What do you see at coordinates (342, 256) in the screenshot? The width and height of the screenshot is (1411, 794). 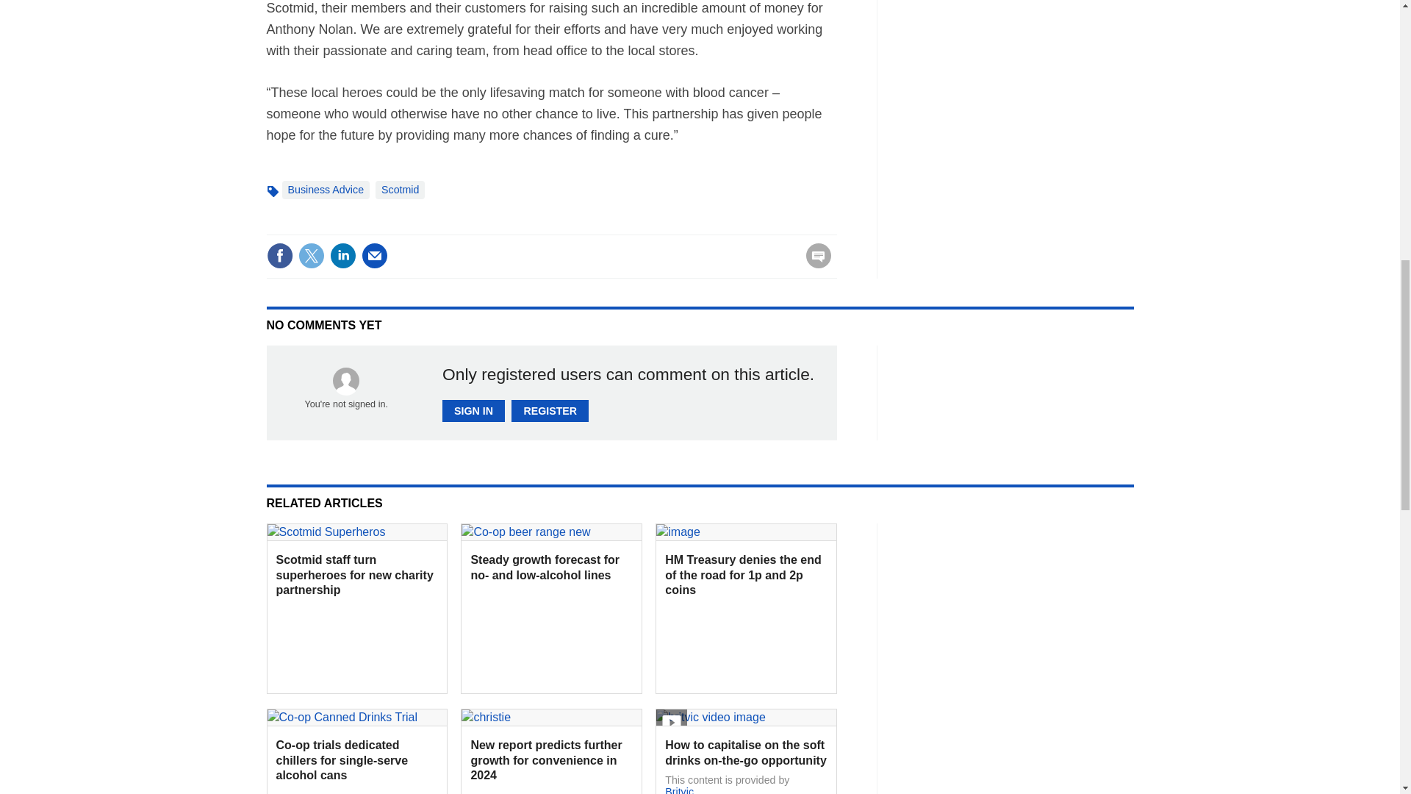 I see `Share this on Linked in` at bounding box center [342, 256].